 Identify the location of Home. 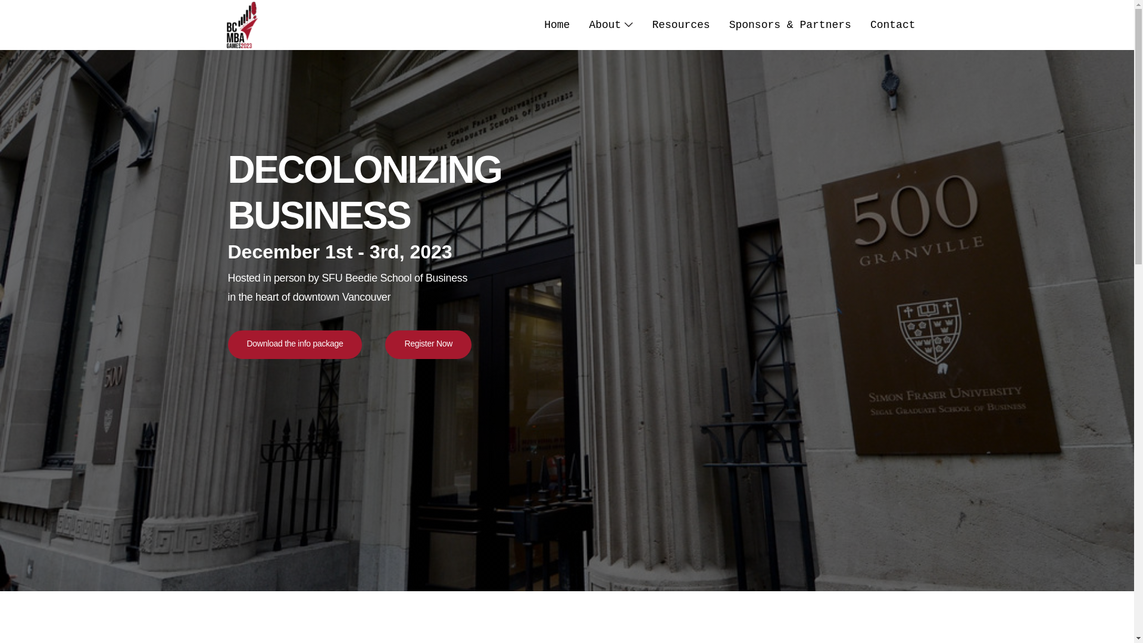
(557, 25).